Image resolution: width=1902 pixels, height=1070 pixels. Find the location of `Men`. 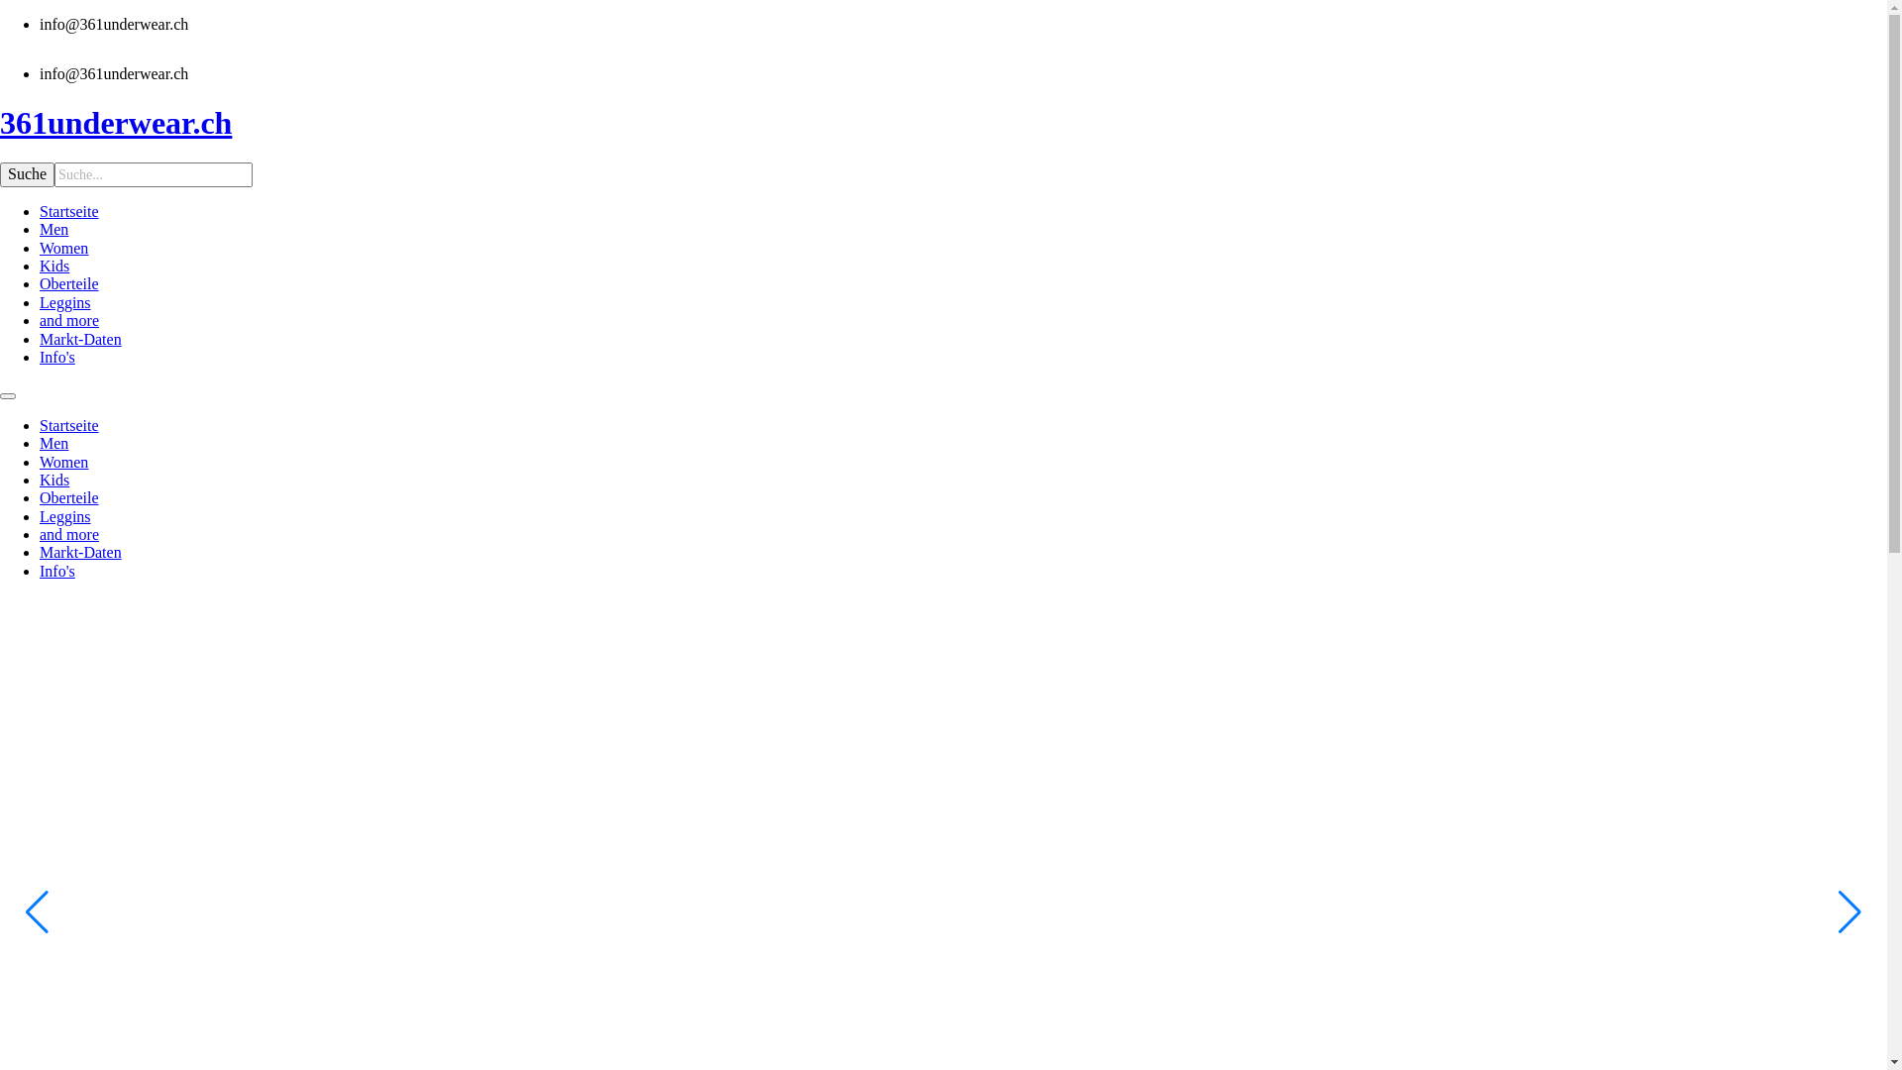

Men is located at coordinates (53, 230).